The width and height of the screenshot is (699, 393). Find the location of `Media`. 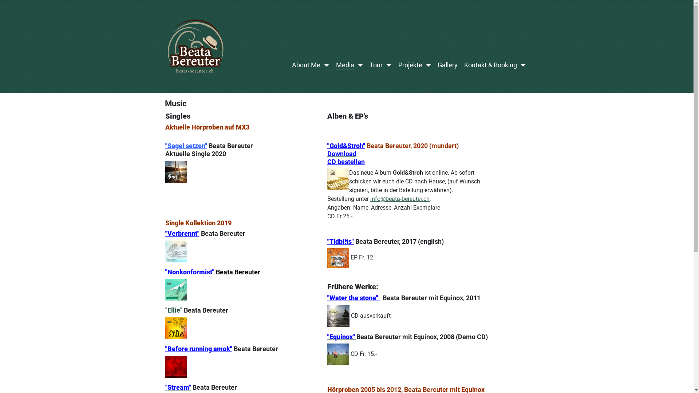

Media is located at coordinates (345, 65).